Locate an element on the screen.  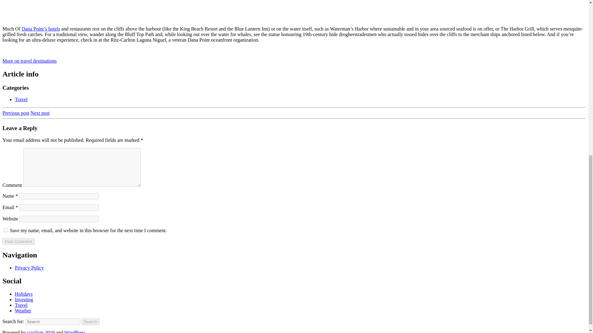
Travel is located at coordinates (21, 99).